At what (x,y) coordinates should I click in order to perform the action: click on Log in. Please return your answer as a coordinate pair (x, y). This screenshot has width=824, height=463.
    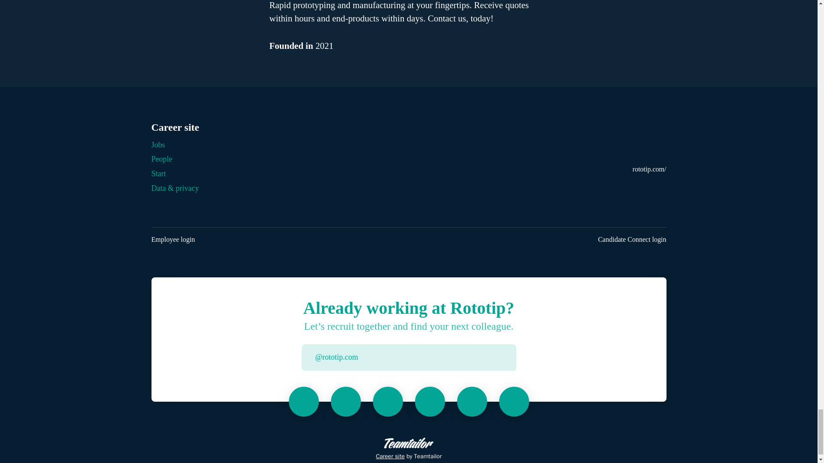
    Looking at the image, I should click on (509, 358).